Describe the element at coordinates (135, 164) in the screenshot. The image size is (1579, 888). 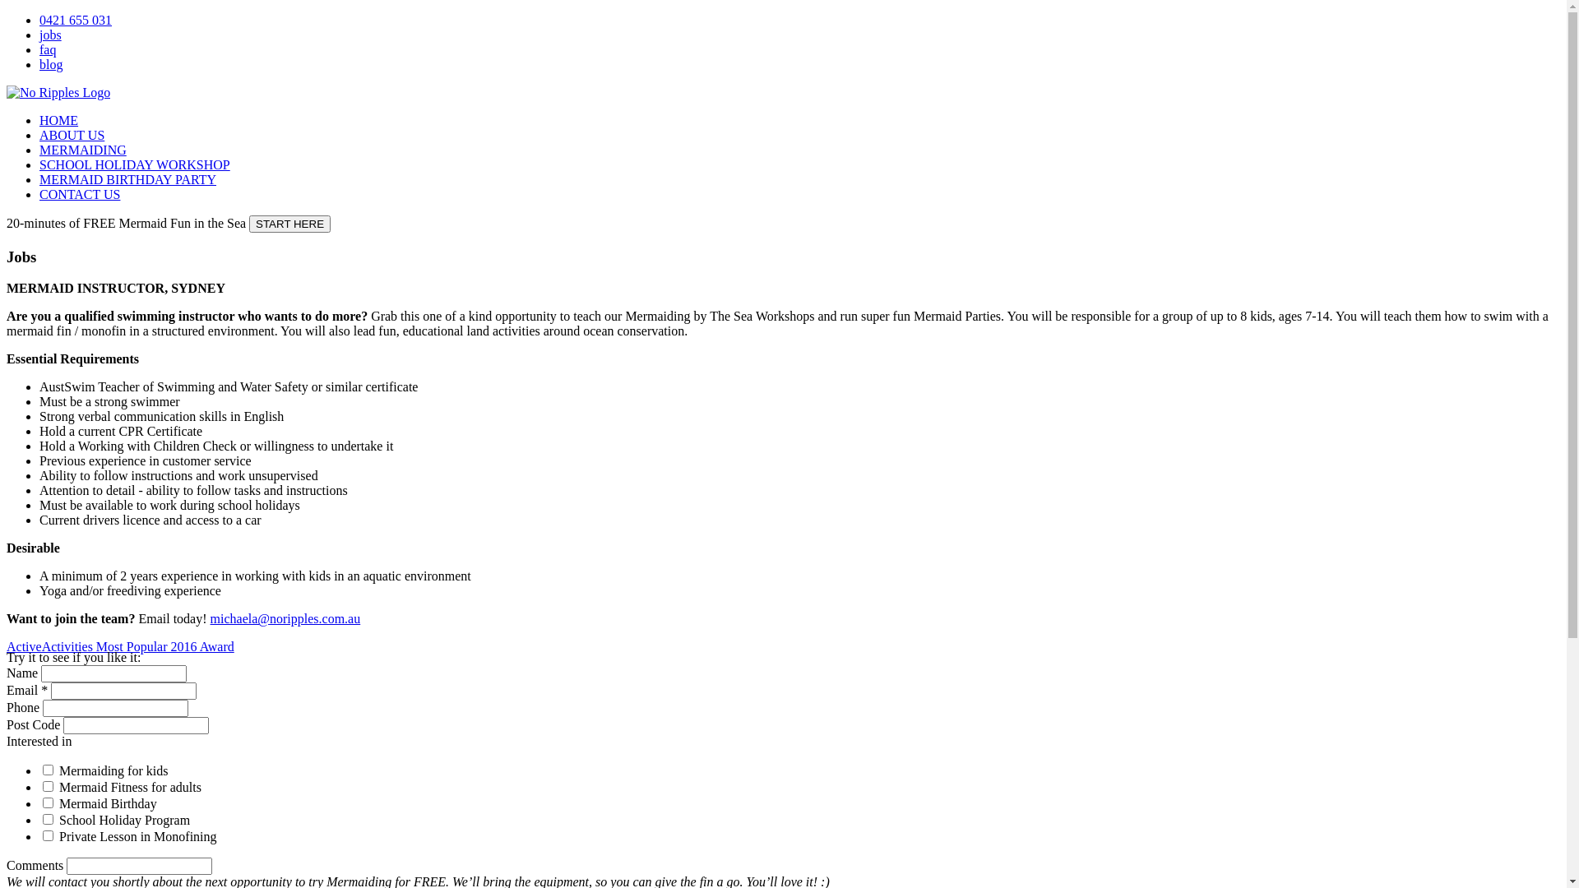
I see `SCHOOL HOLIDAY WORKSHOP` at that location.